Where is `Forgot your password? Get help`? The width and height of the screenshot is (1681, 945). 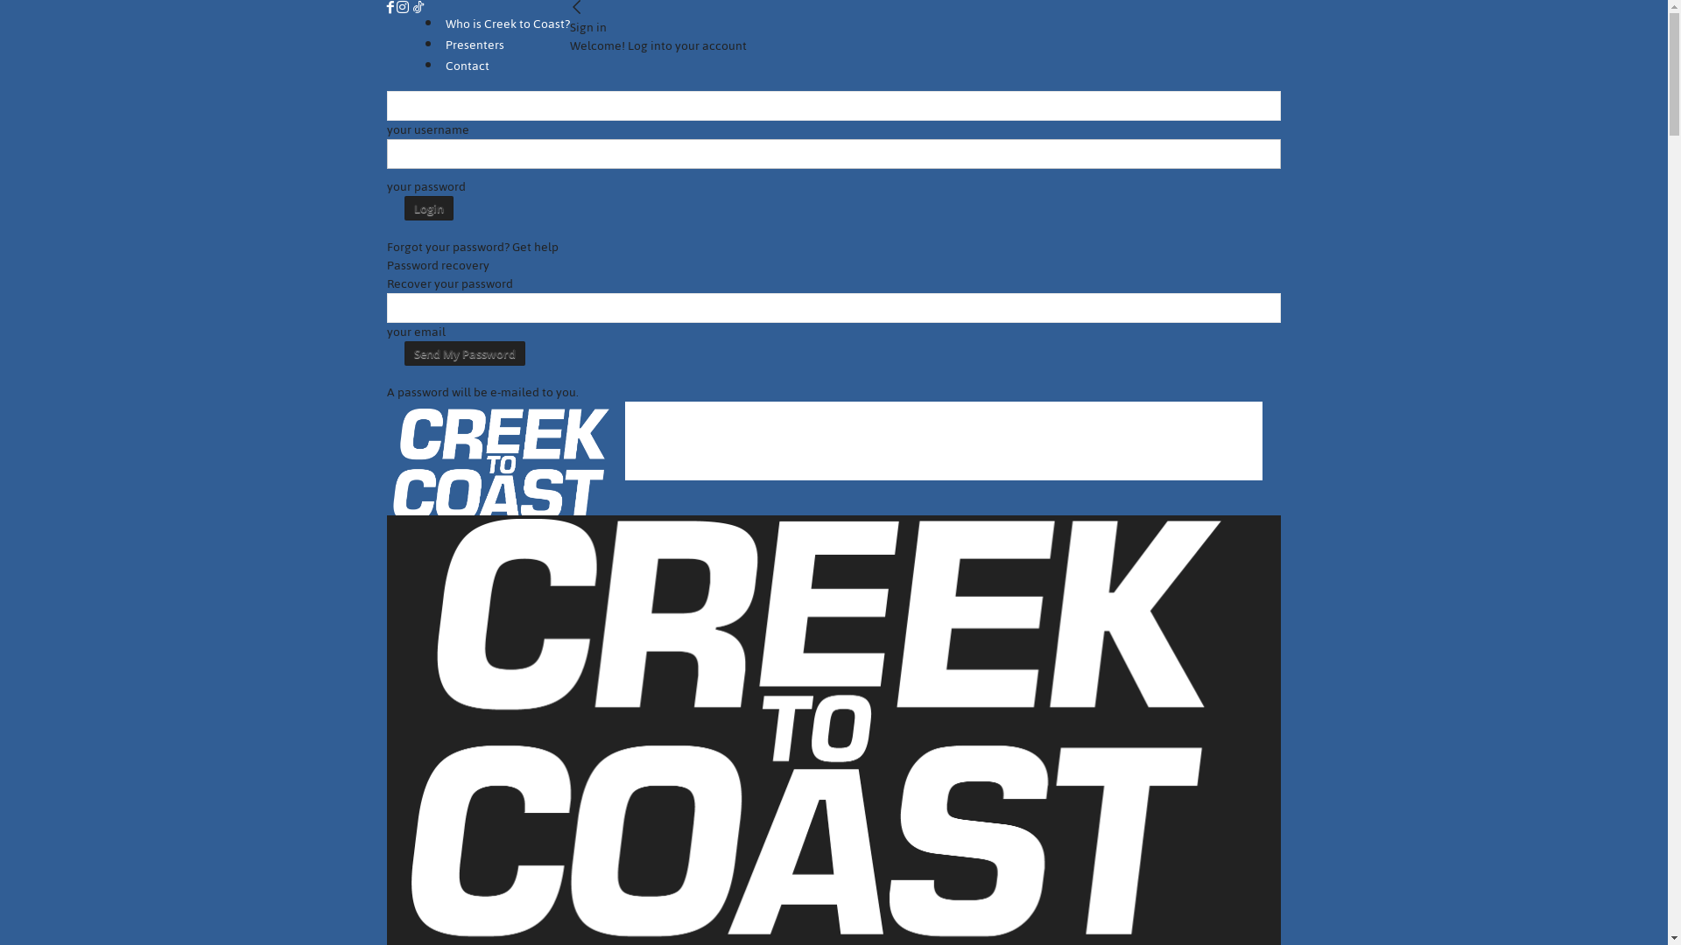 Forgot your password? Get help is located at coordinates (473, 247).